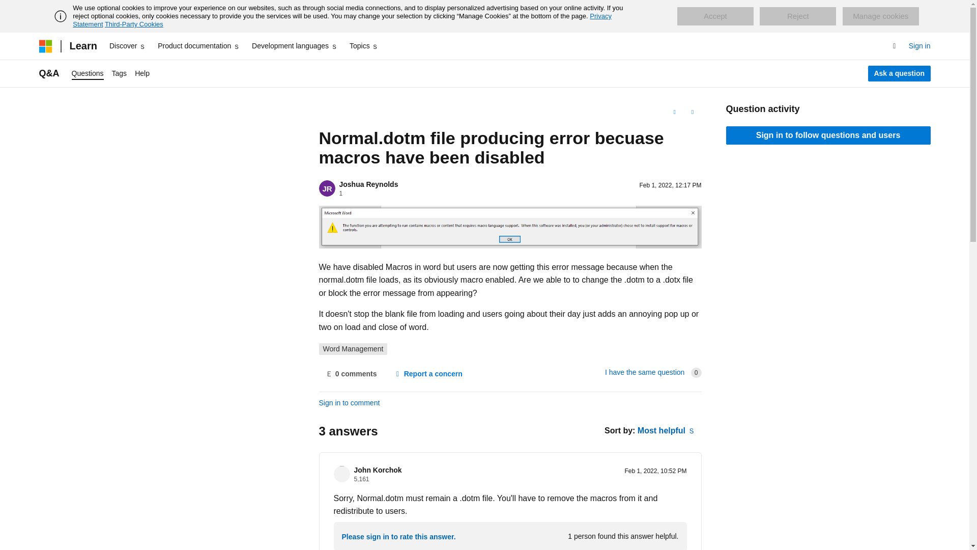 The height and width of the screenshot is (550, 977). Describe the element at coordinates (127, 46) in the screenshot. I see `Discover` at that location.